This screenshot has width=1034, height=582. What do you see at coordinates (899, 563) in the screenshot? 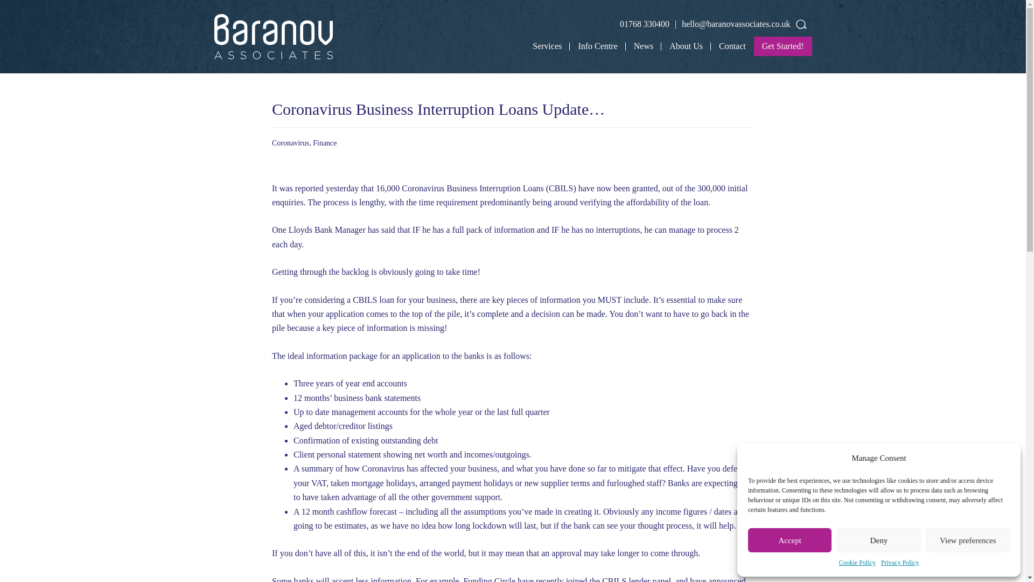
I see `Privacy Policy` at bounding box center [899, 563].